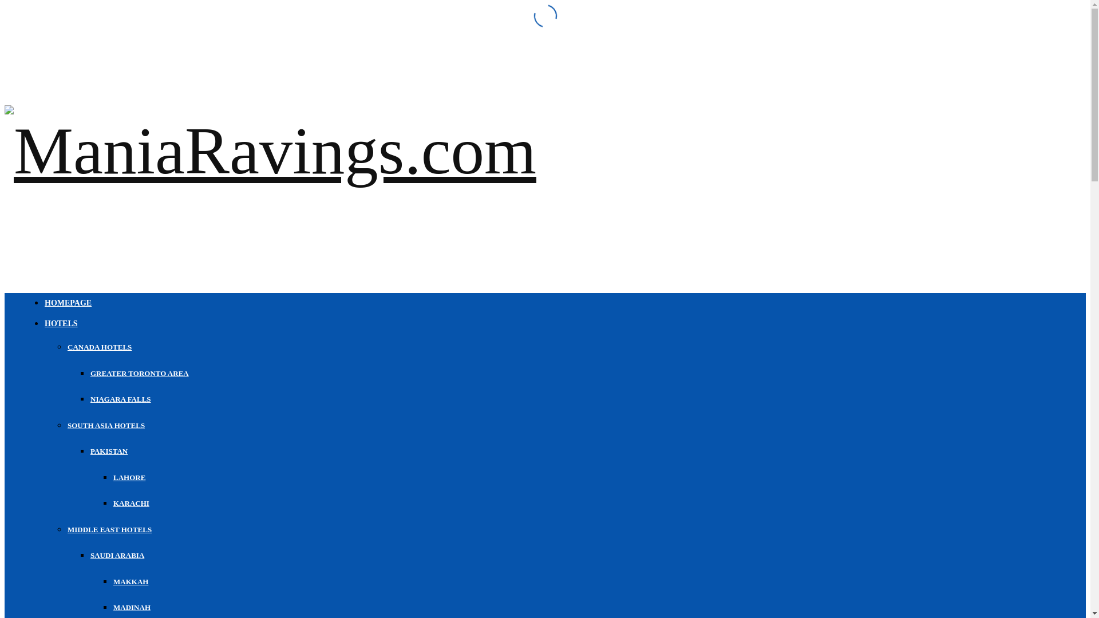 The image size is (1099, 618). What do you see at coordinates (129, 477) in the screenshot?
I see `LAHORE` at bounding box center [129, 477].